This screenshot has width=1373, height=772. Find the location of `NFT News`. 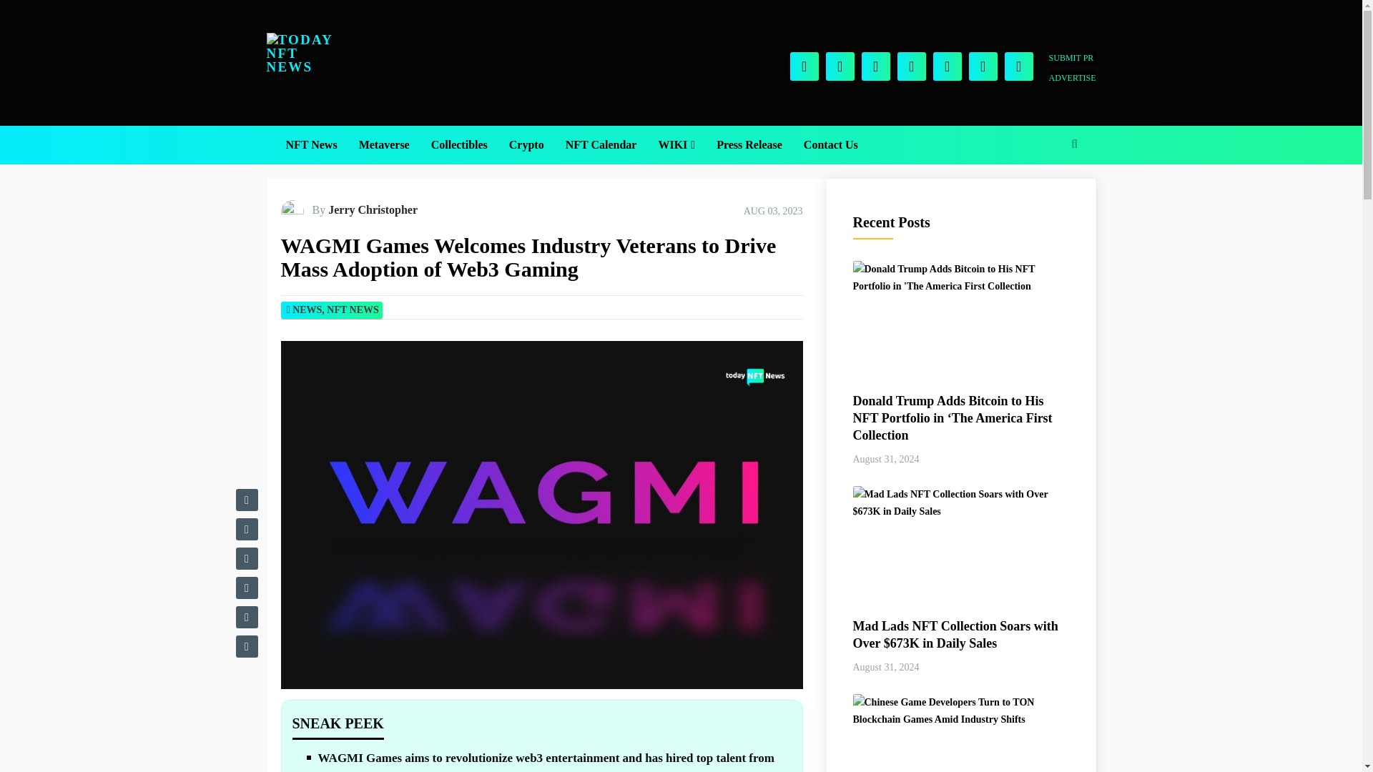

NFT News is located at coordinates (310, 145).